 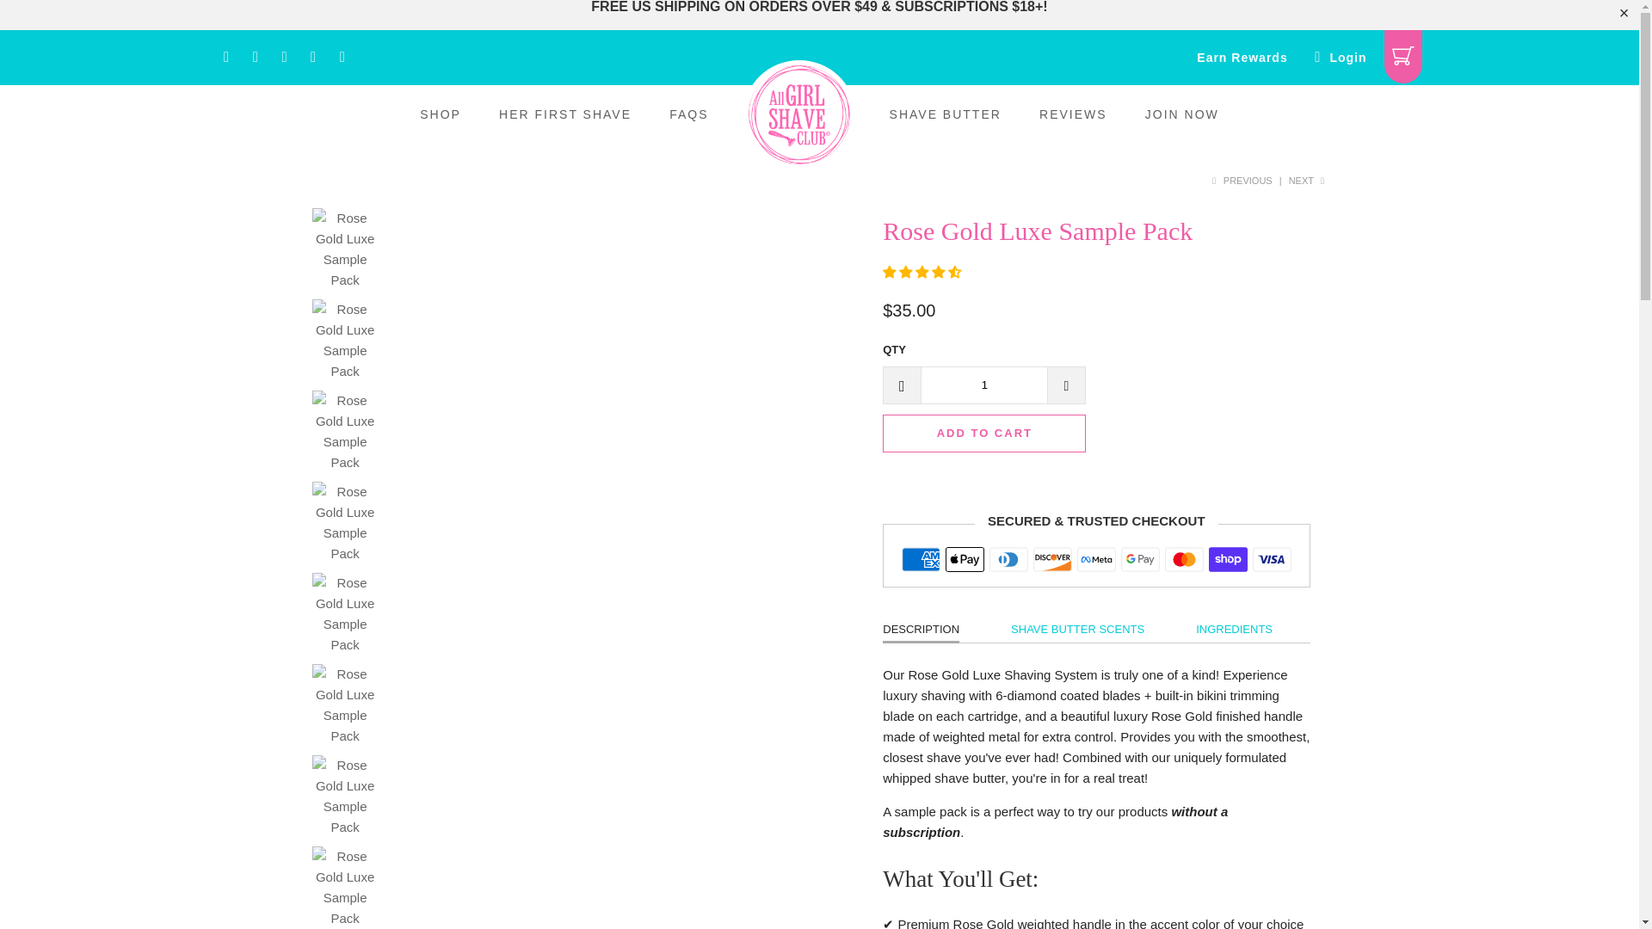 I want to click on SHAVE BUTTER SCENTS, so click(x=1077, y=630).